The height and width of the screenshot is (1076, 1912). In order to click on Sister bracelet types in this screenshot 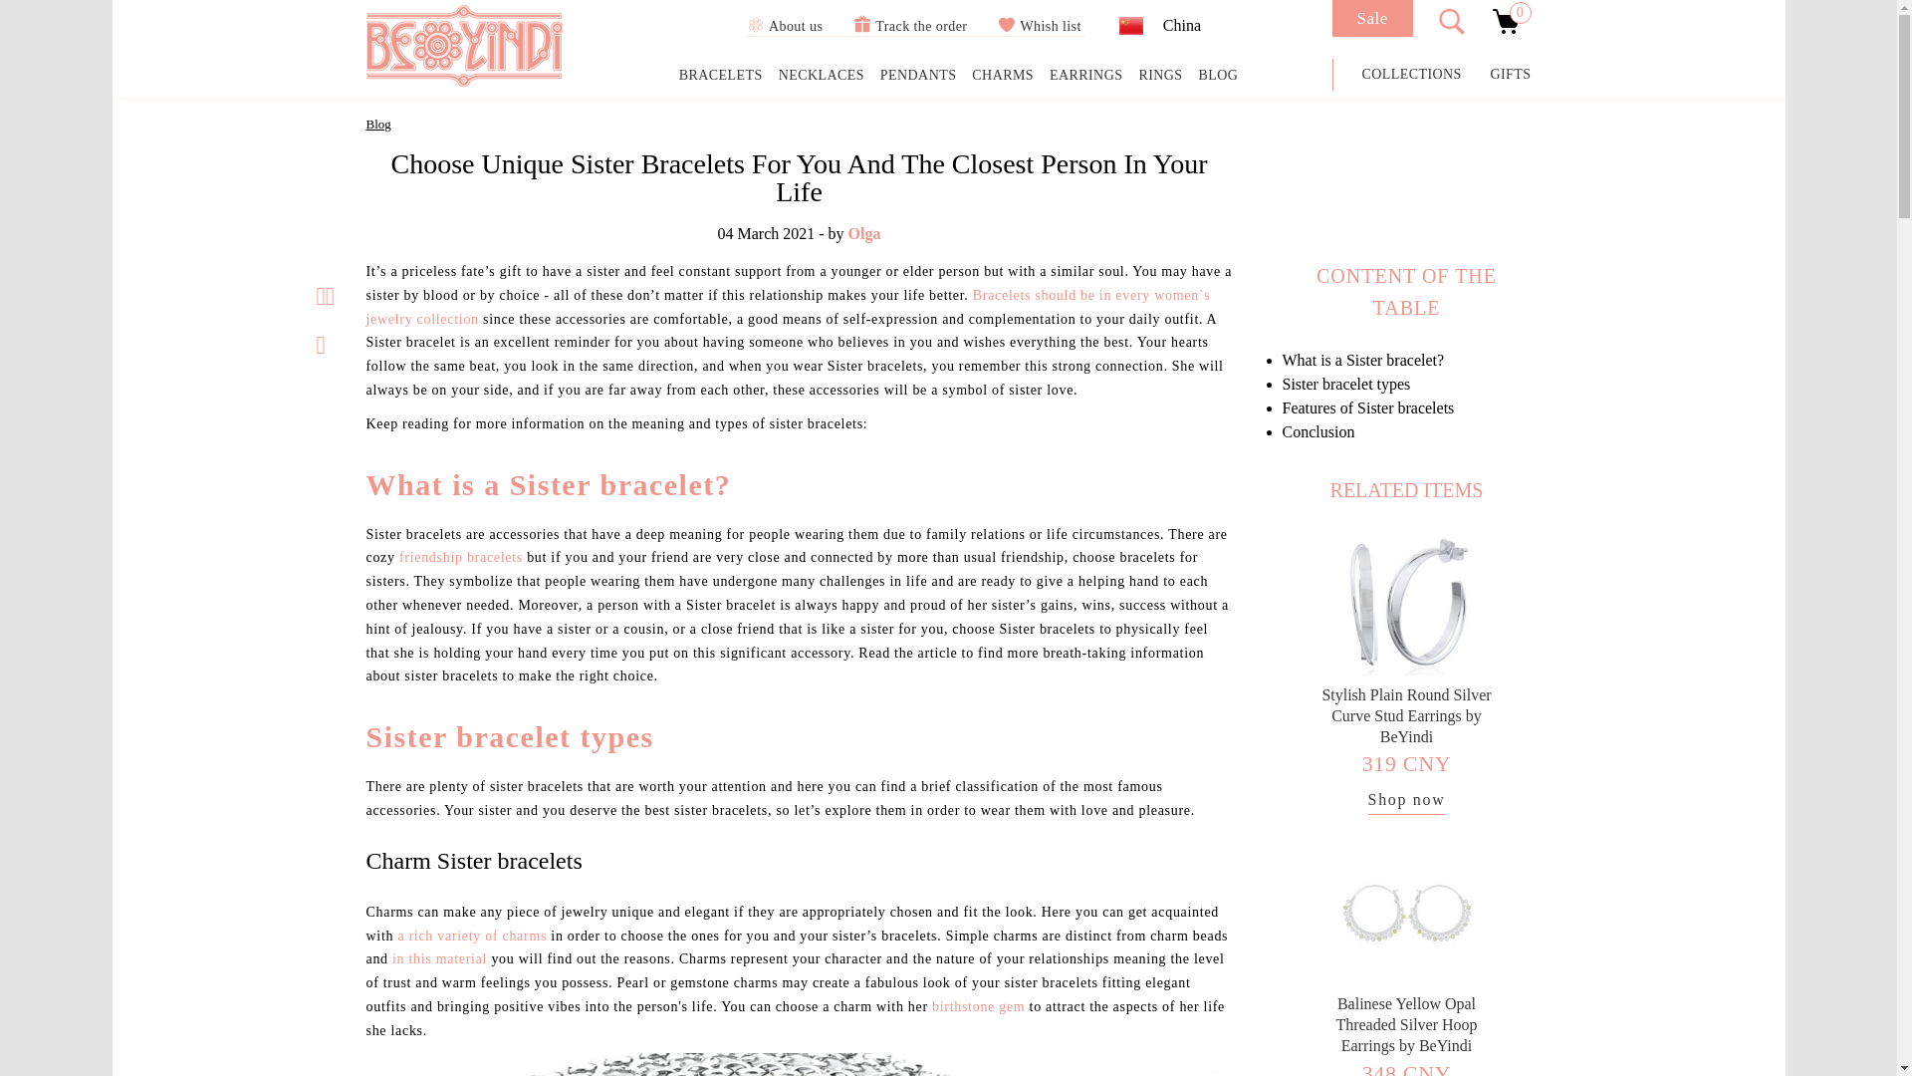, I will do `click(1346, 384)`.